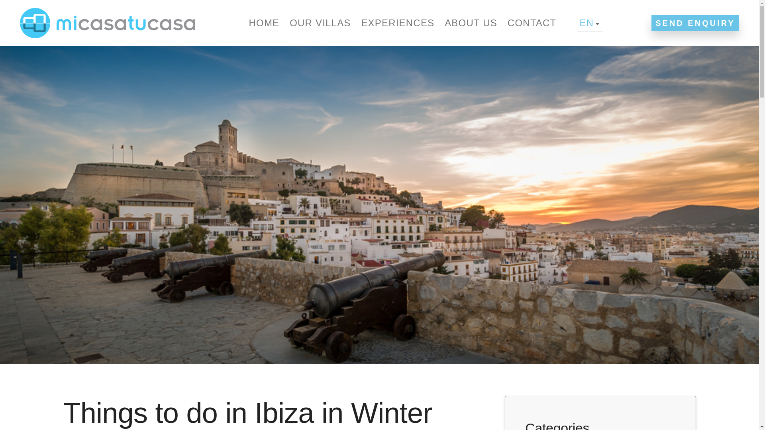 This screenshot has width=765, height=430. Describe the element at coordinates (590, 39) in the screenshot. I see `ES` at that location.